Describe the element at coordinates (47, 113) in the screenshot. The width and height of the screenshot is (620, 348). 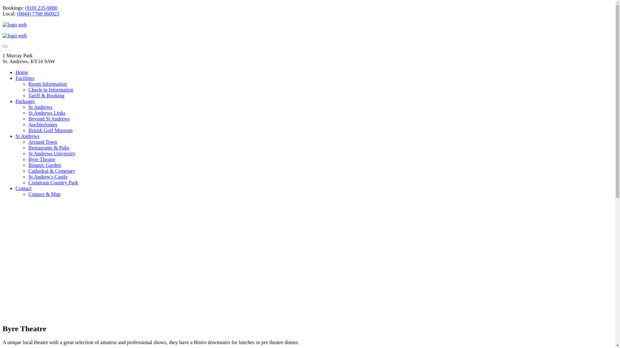
I see `St Andrews Links` at that location.